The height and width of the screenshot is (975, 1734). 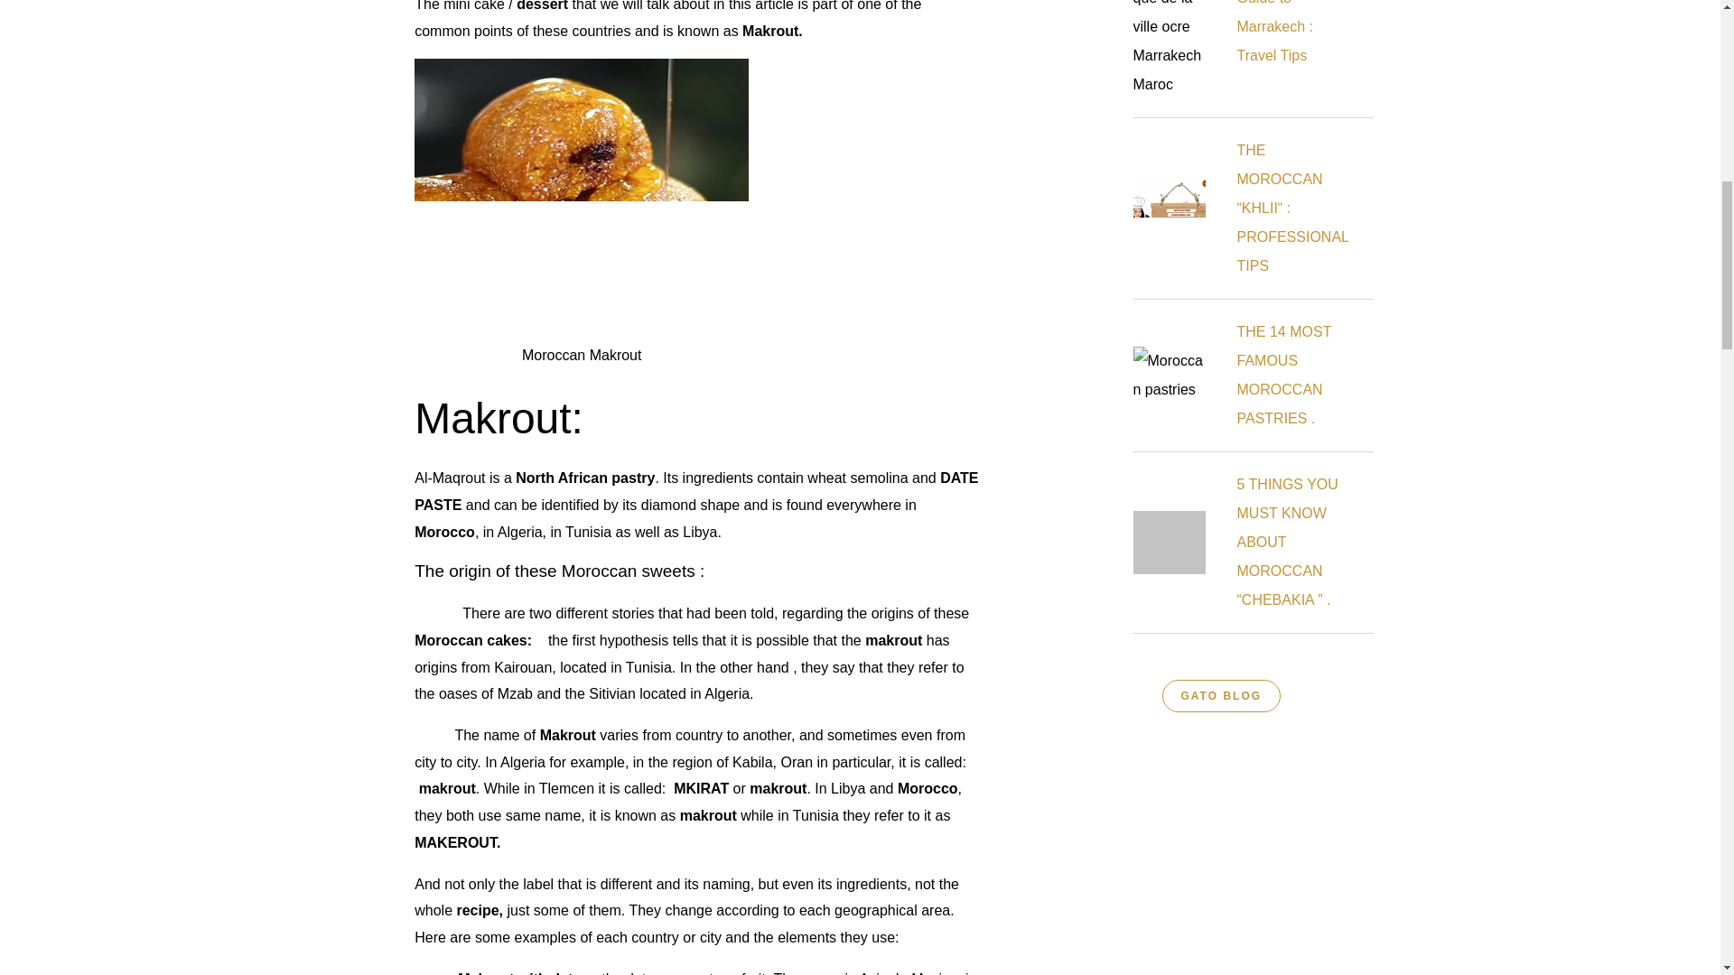 I want to click on Moroccan Makrout, so click(x=582, y=194).